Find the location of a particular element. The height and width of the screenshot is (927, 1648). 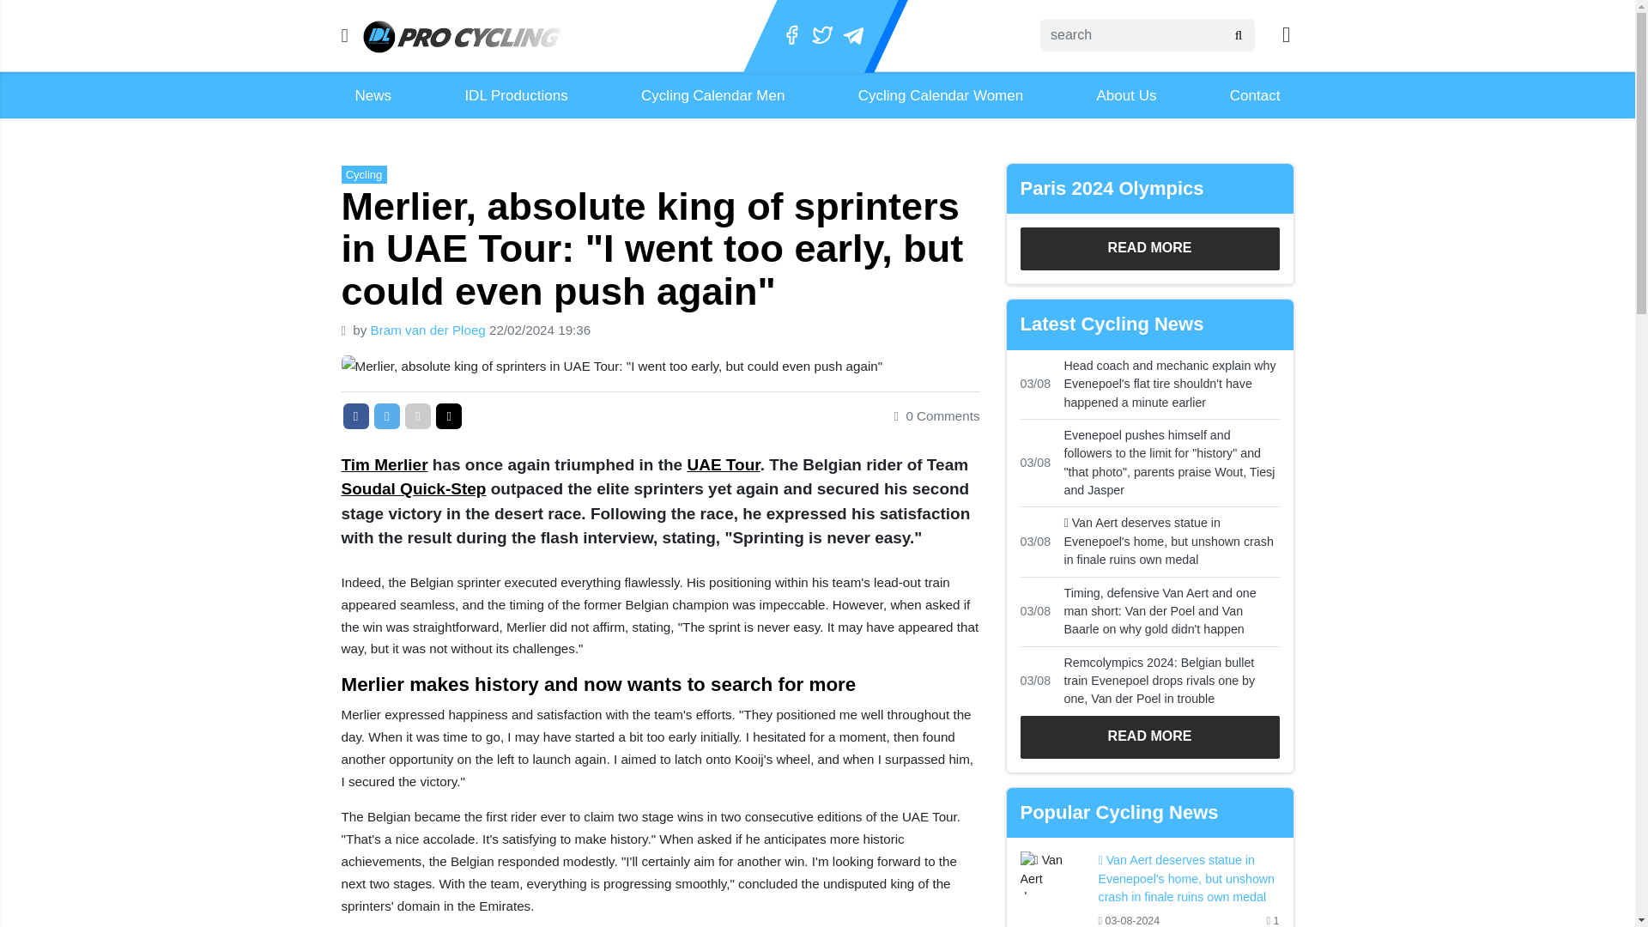

Share on Twitter is located at coordinates (386, 415).